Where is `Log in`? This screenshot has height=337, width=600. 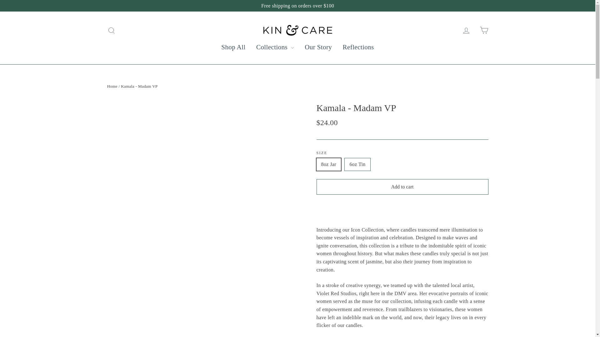 Log in is located at coordinates (466, 31).